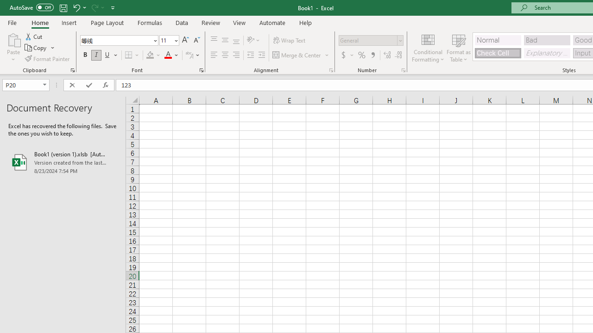 The height and width of the screenshot is (333, 593). Describe the element at coordinates (36, 48) in the screenshot. I see `Copy` at that location.